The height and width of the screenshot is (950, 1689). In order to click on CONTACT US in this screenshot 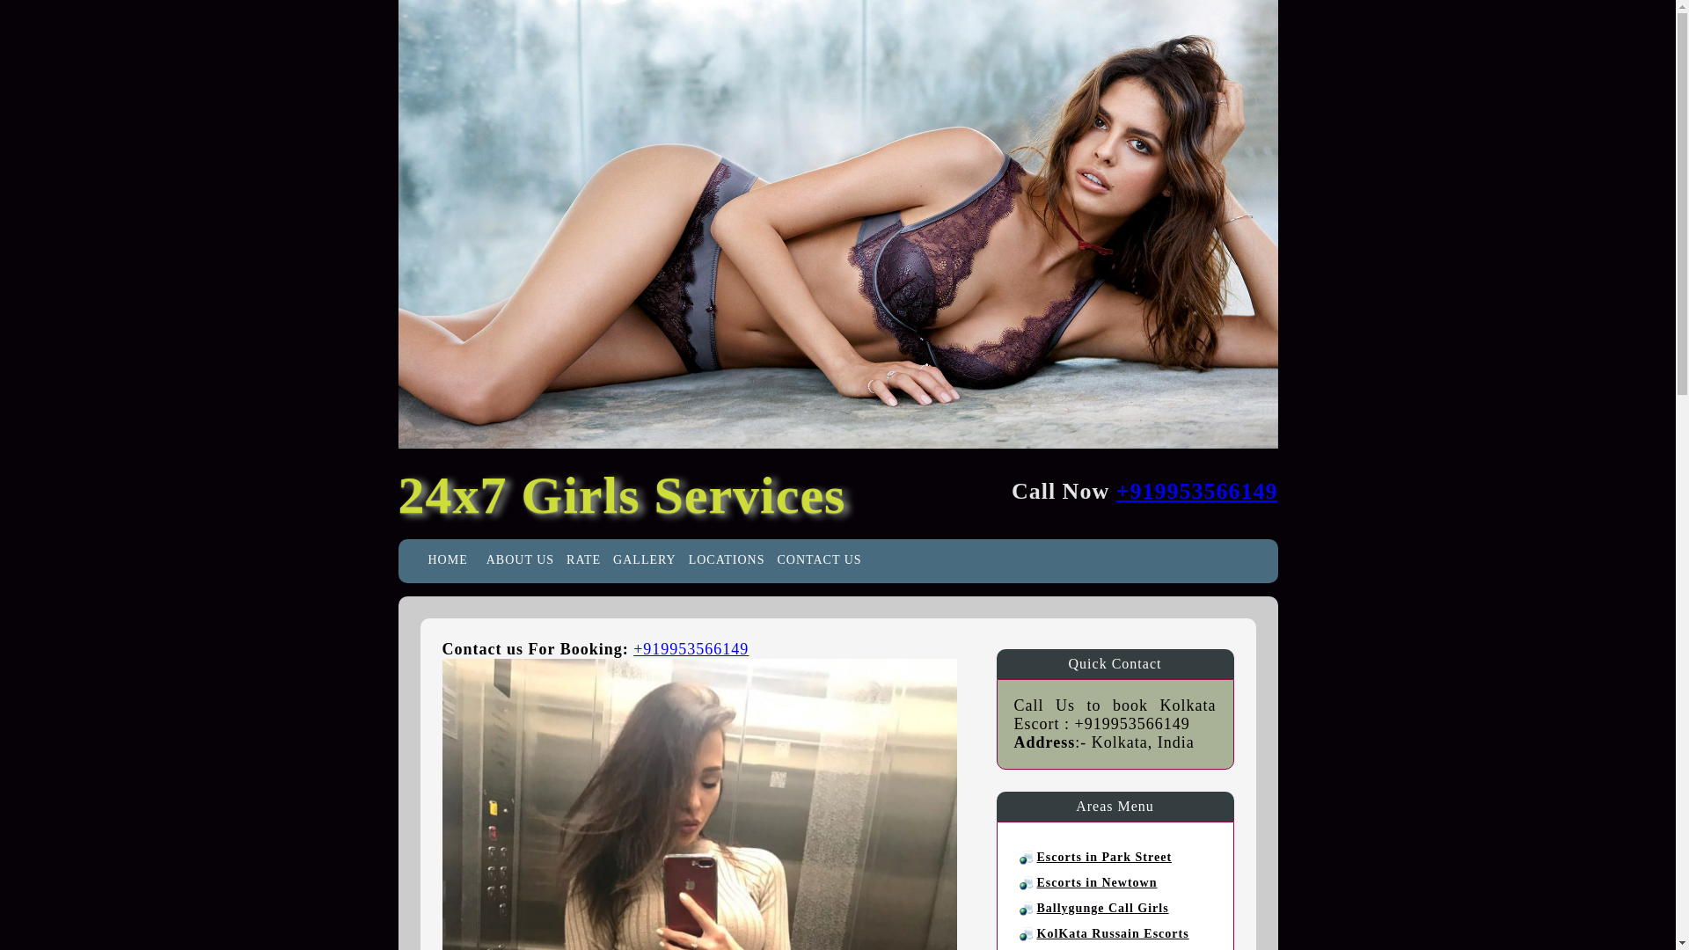, I will do `click(818, 559)`.